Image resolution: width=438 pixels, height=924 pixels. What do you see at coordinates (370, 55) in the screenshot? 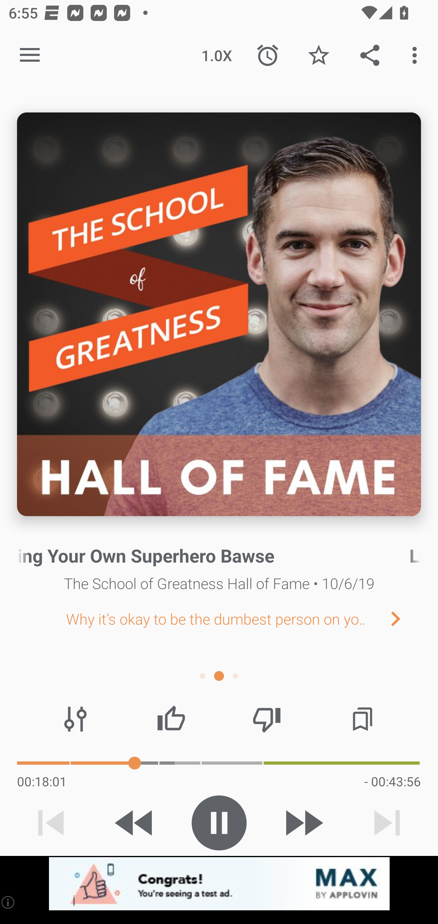
I see `Share` at bounding box center [370, 55].